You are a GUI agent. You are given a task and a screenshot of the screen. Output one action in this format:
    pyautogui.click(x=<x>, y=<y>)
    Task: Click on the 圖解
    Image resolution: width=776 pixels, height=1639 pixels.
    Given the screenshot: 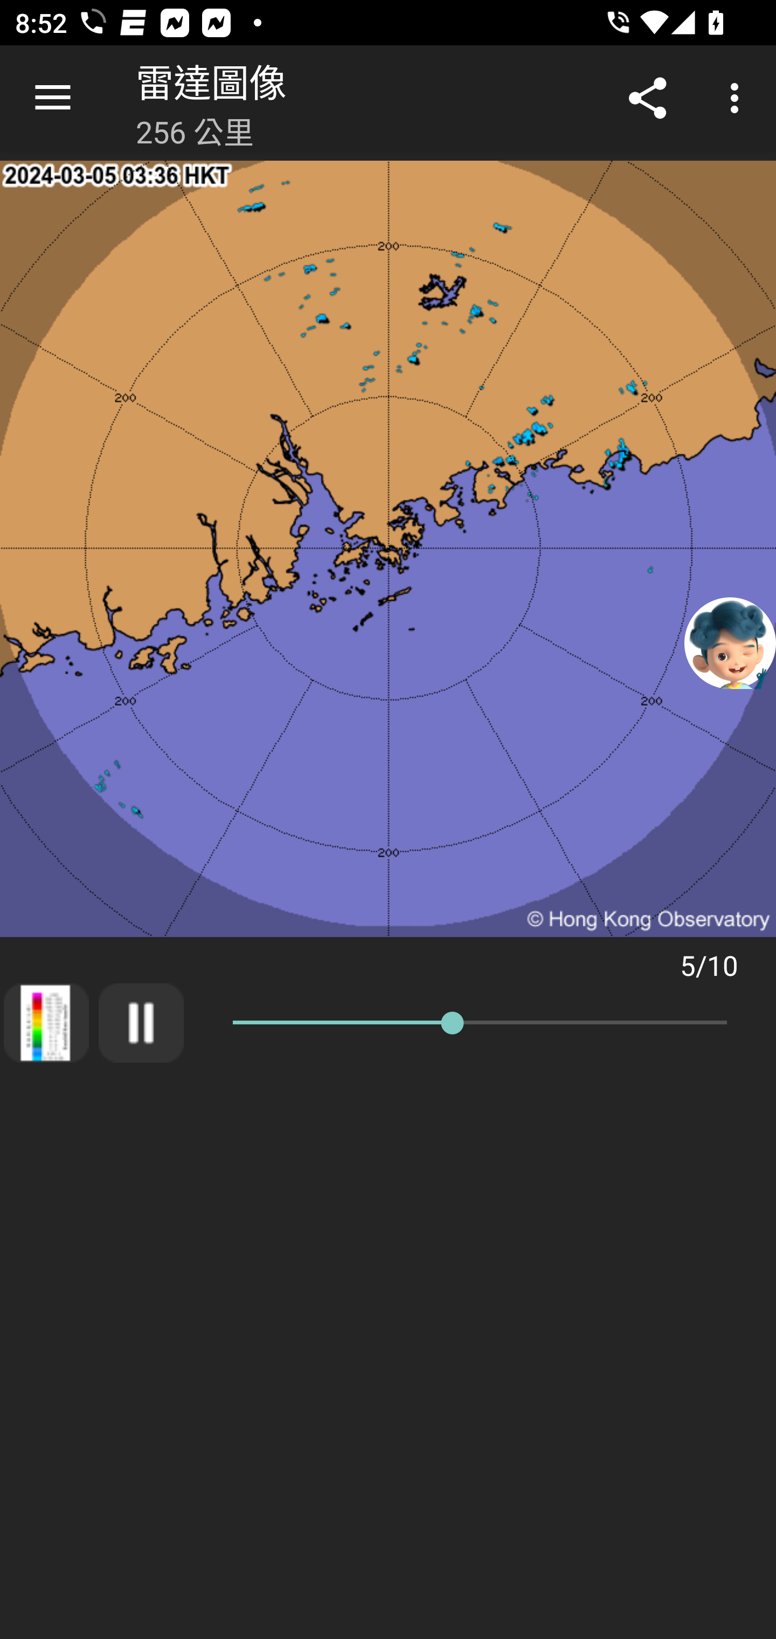 What is the action you would take?
    pyautogui.click(x=46, y=1022)
    